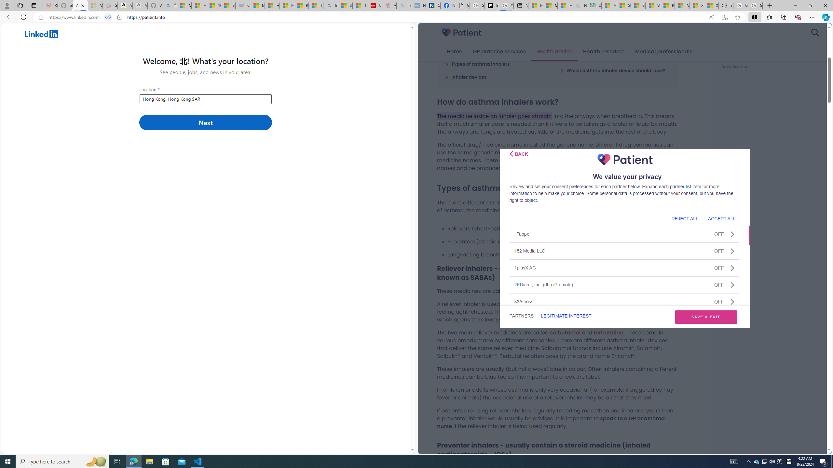 The width and height of the screenshot is (833, 468). I want to click on 2KDirect, Inc. (dba iPromote)OFF, so click(624, 285).